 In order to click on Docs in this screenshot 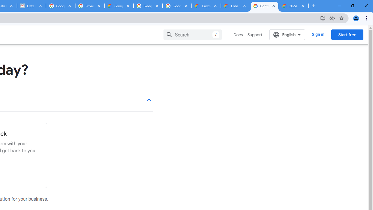, I will do `click(238, 35)`.